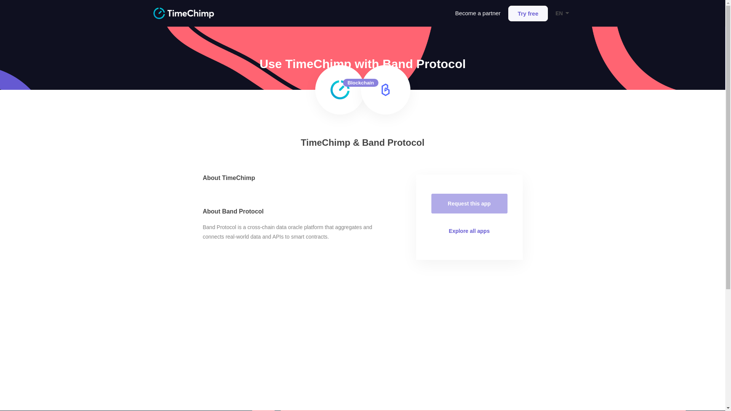 The width and height of the screenshot is (731, 411). I want to click on Request this app, so click(469, 203).